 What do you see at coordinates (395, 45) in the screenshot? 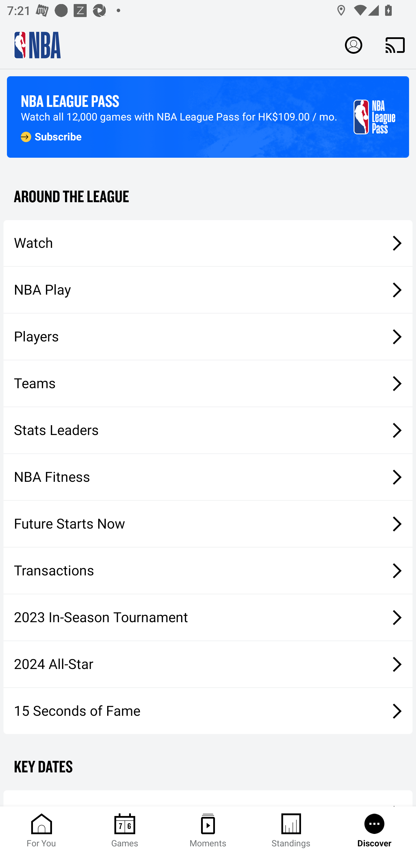
I see `Cast. Disconnected` at bounding box center [395, 45].